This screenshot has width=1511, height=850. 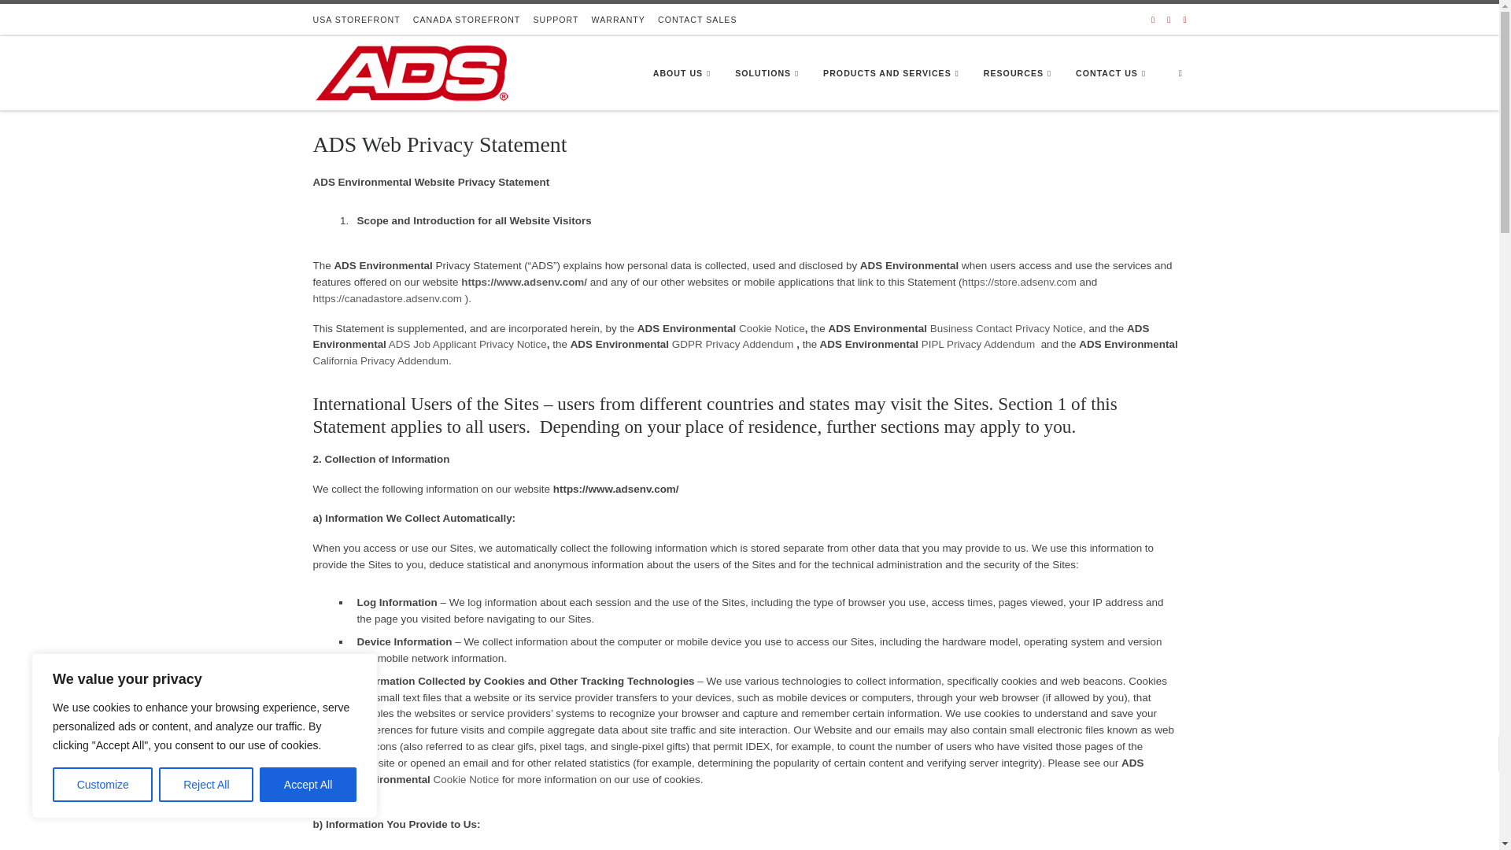 I want to click on Accept All, so click(x=308, y=785).